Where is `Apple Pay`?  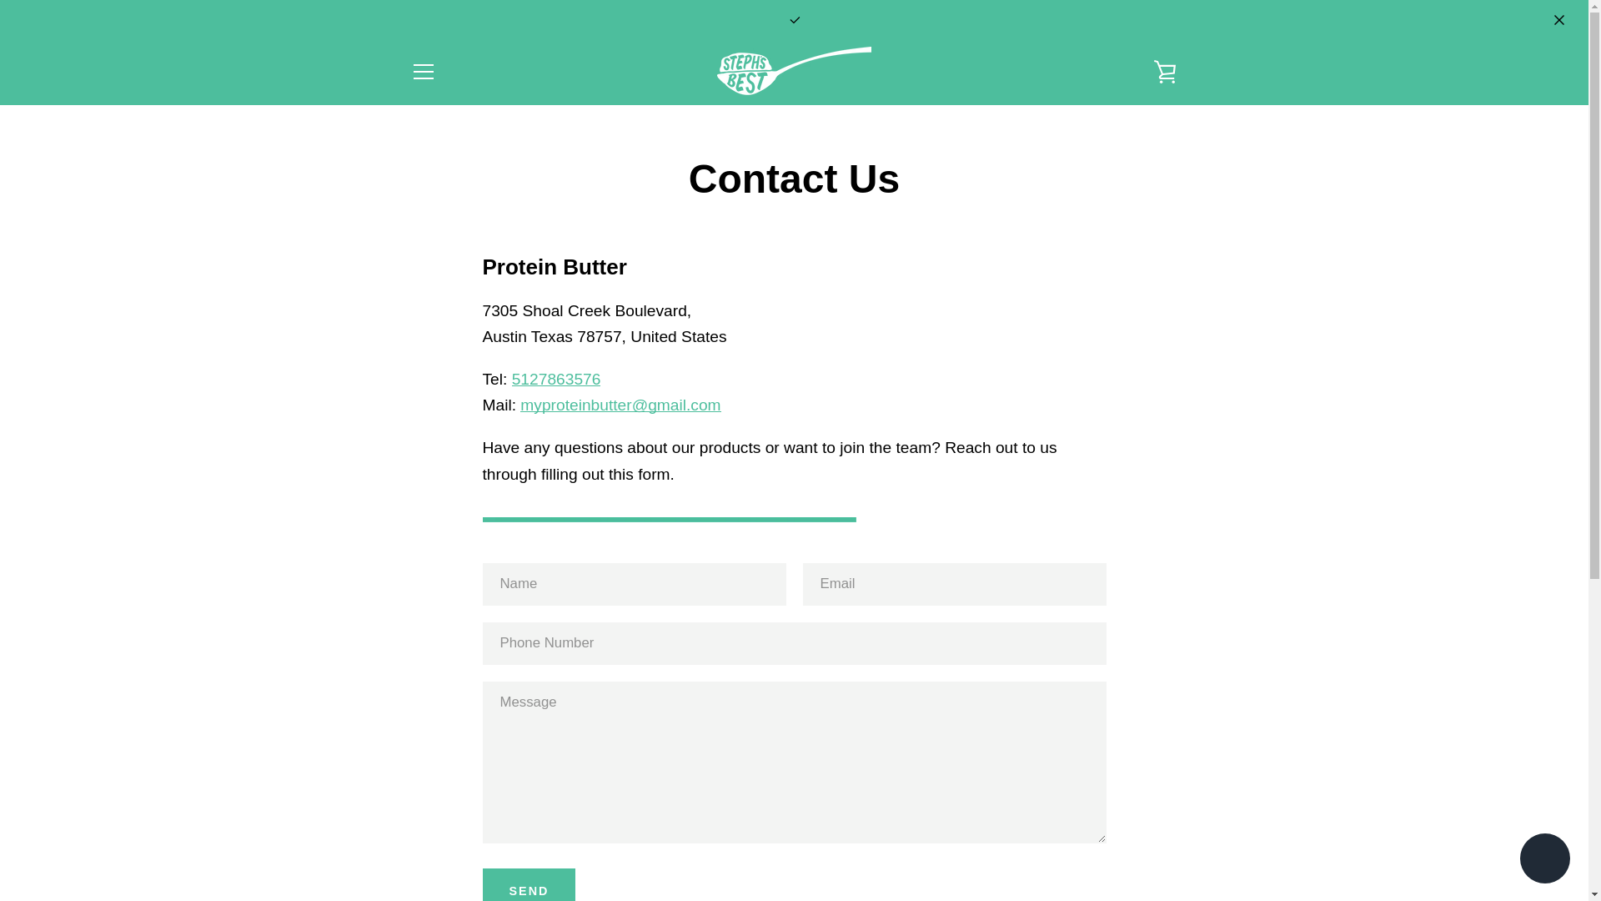 Apple Pay is located at coordinates (1010, 829).